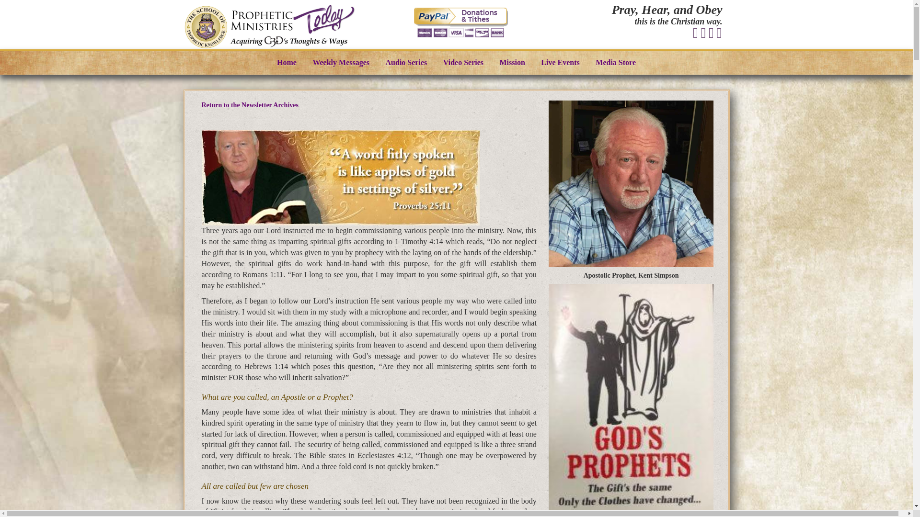 The width and height of the screenshot is (920, 517). I want to click on Video Series, so click(463, 62).